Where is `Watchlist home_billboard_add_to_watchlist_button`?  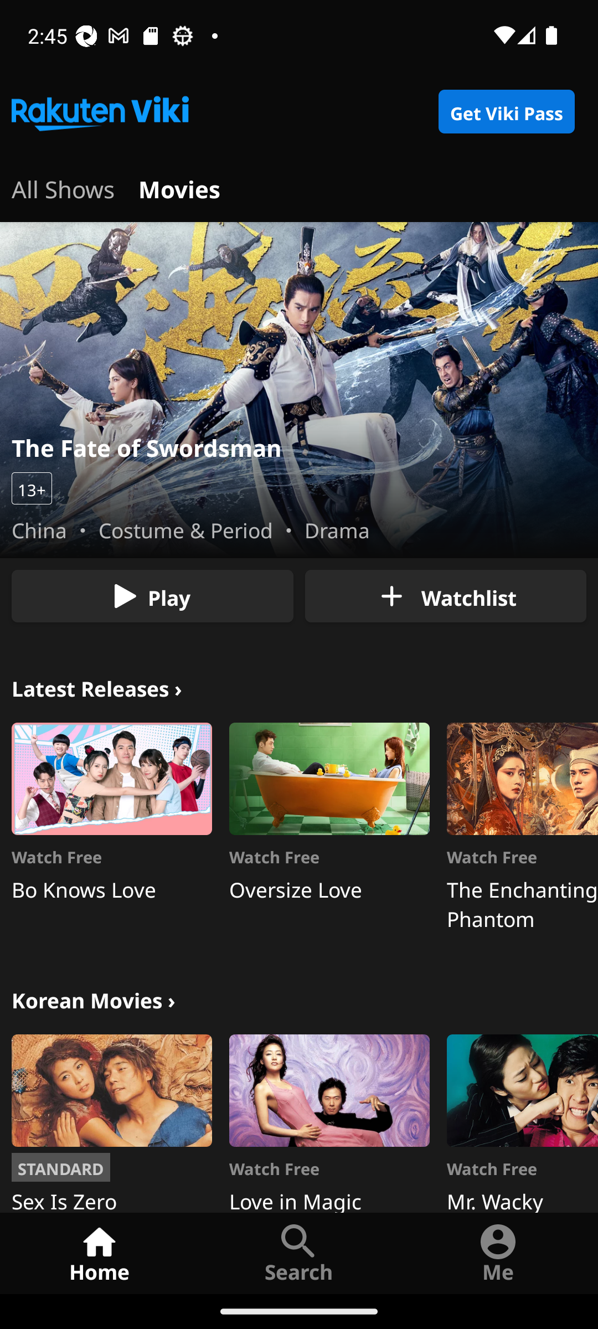
Watchlist home_billboard_add_to_watchlist_button is located at coordinates (445, 596).